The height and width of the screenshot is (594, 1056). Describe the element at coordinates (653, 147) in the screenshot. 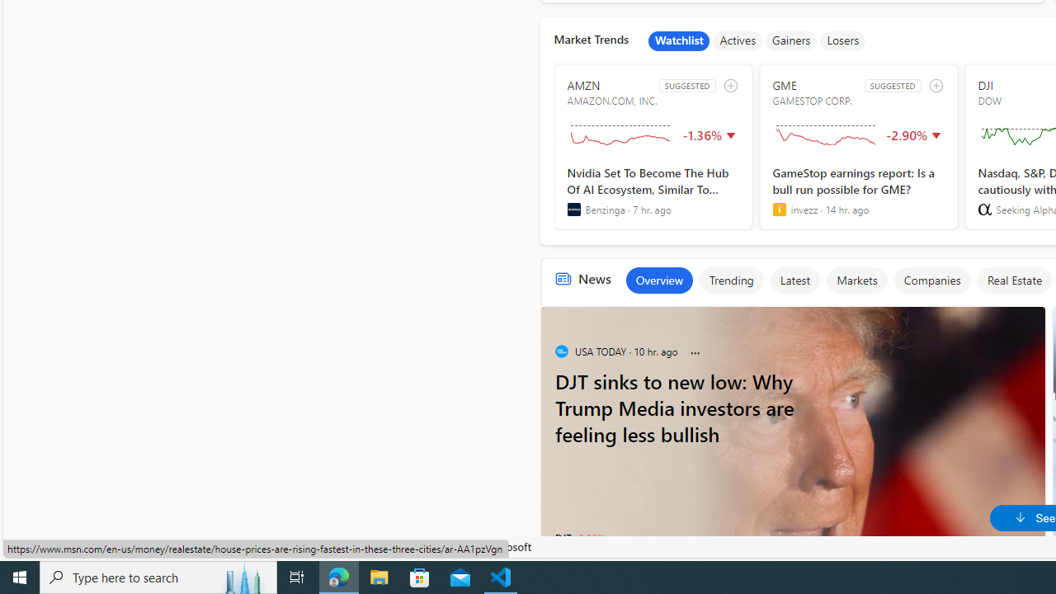

I see `AMZN SUGGESTED AMAZON.COM, INC.` at that location.